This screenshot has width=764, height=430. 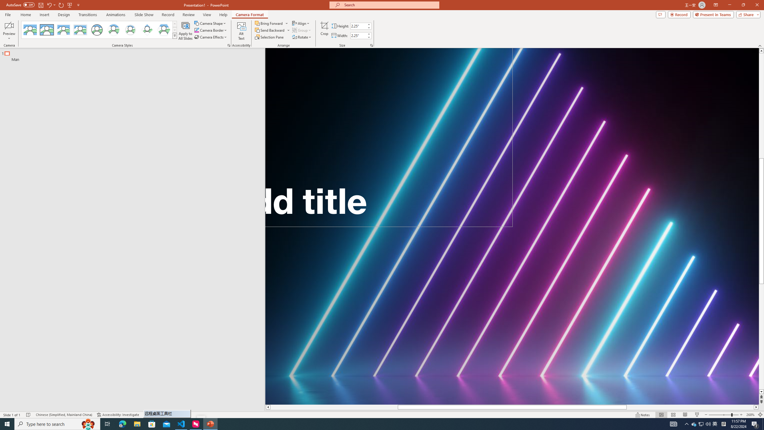 I want to click on Center Shadow Rectangle, so click(x=63, y=30).